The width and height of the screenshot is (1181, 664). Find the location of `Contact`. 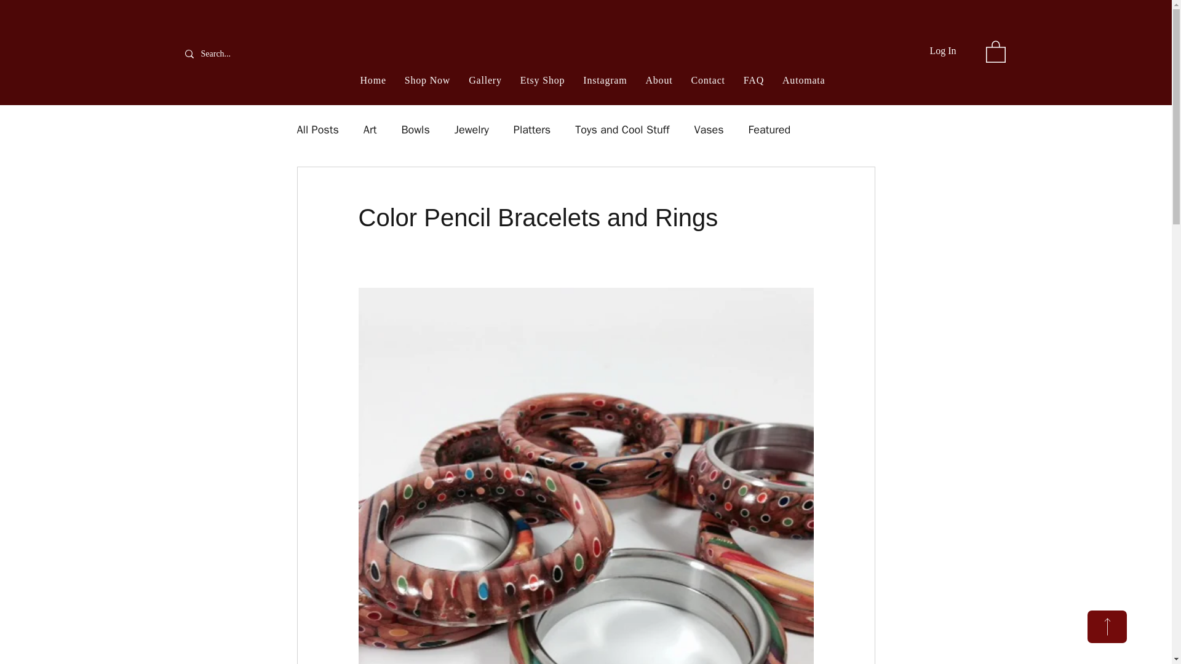

Contact is located at coordinates (707, 81).